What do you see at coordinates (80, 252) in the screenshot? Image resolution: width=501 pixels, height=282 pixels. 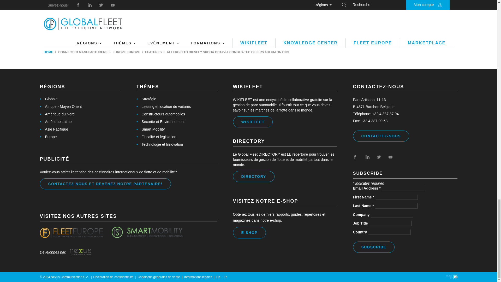 I see `Contact globalfleet` at bounding box center [80, 252].